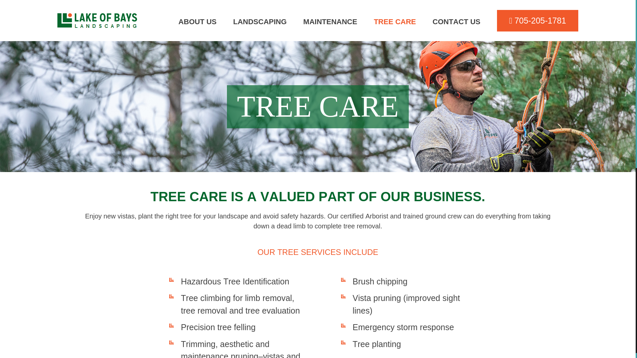 The width and height of the screenshot is (637, 358). I want to click on LANDSCAPING, so click(260, 21).